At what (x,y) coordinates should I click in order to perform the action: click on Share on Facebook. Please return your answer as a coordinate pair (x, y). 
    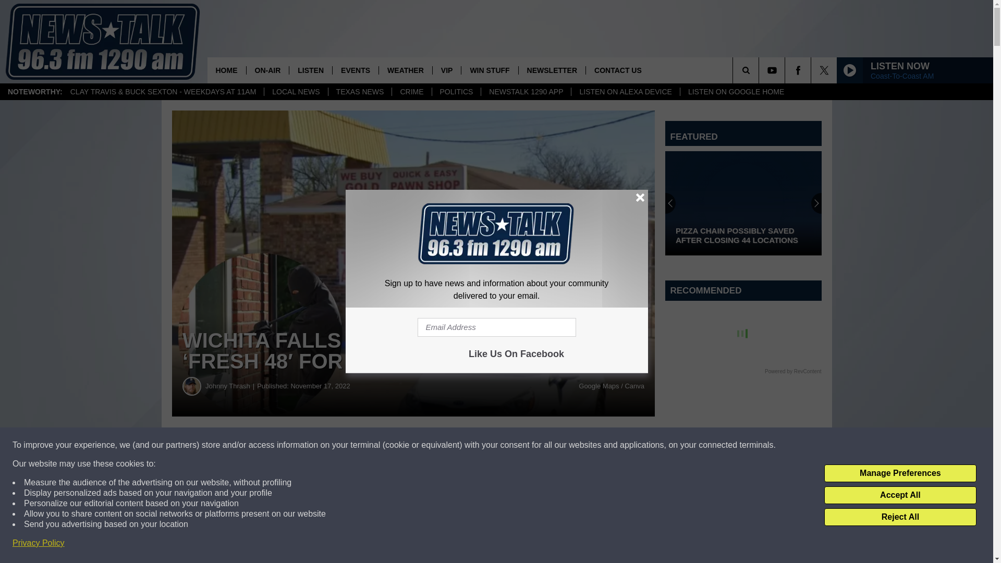
    Looking at the image, I should click on (317, 445).